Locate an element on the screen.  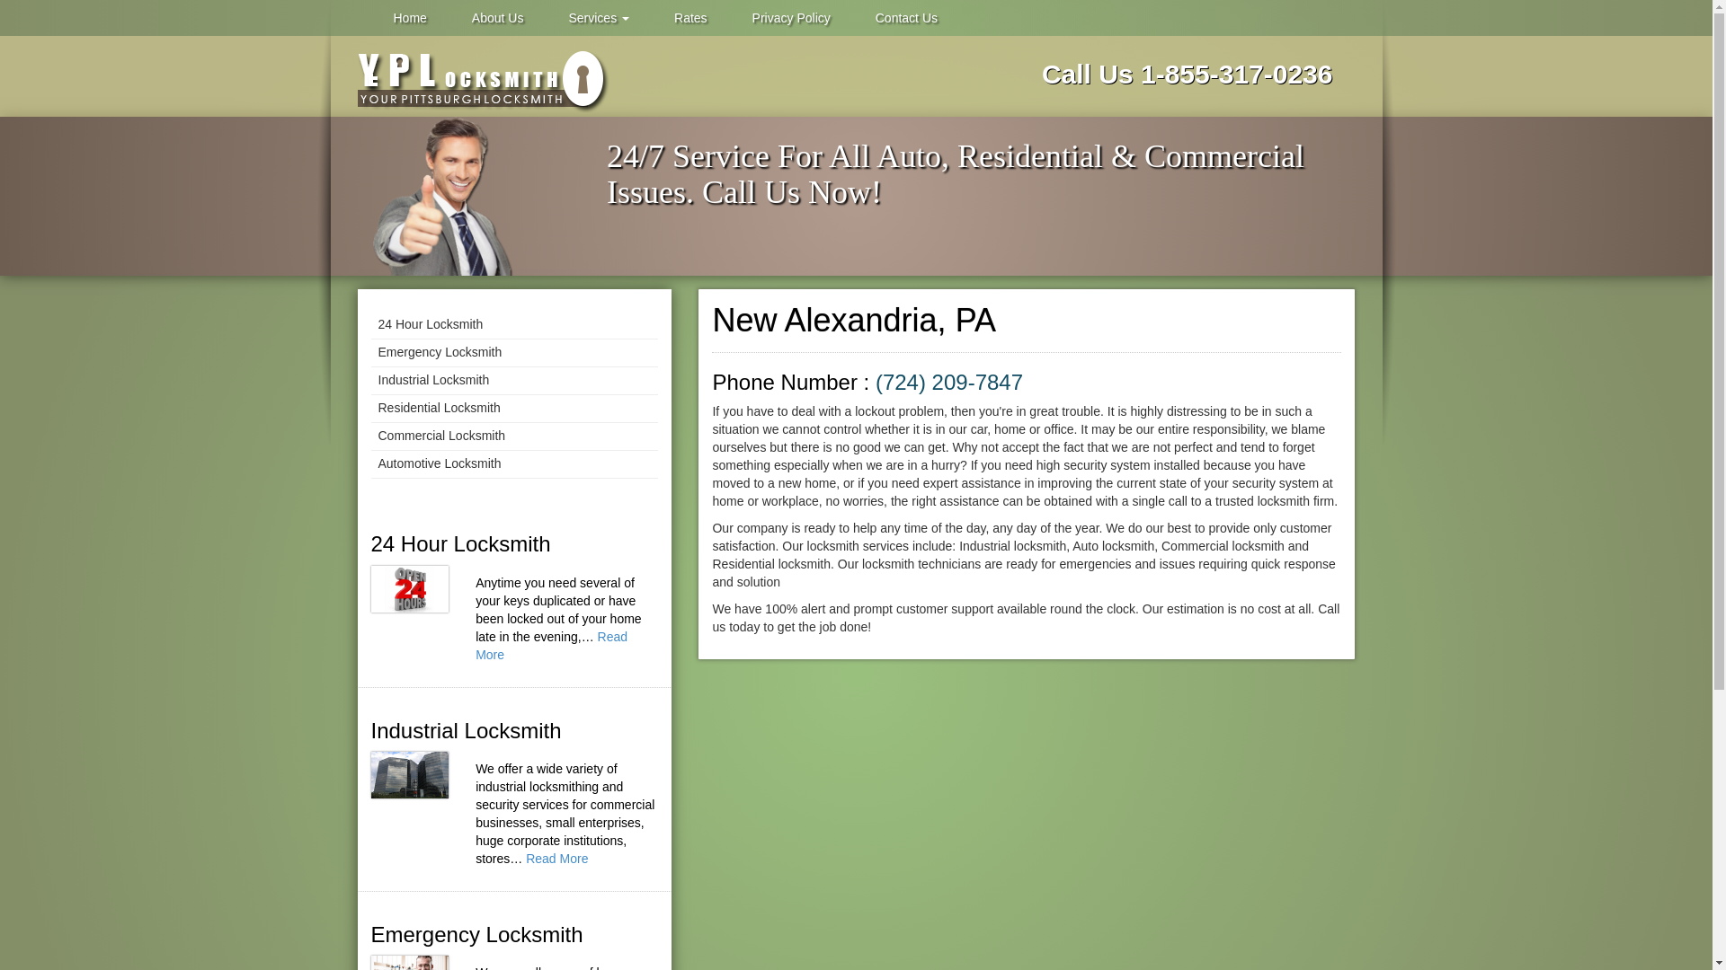
Read More is located at coordinates (557, 859).